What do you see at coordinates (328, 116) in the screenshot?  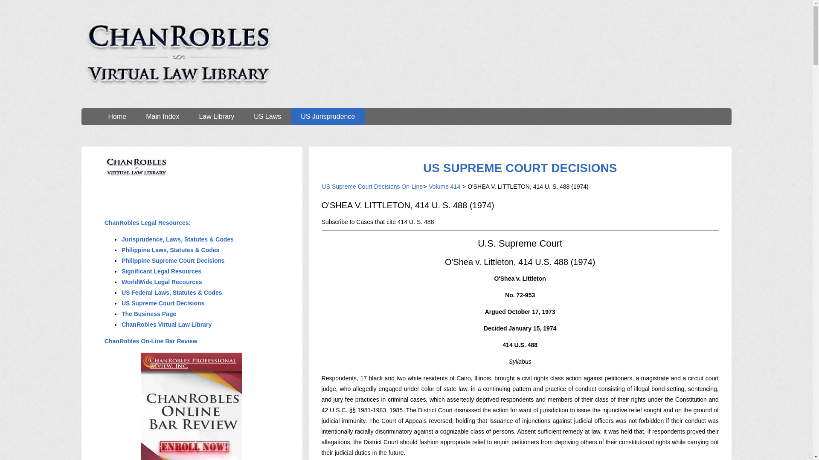 I see `US Jurisprudence` at bounding box center [328, 116].